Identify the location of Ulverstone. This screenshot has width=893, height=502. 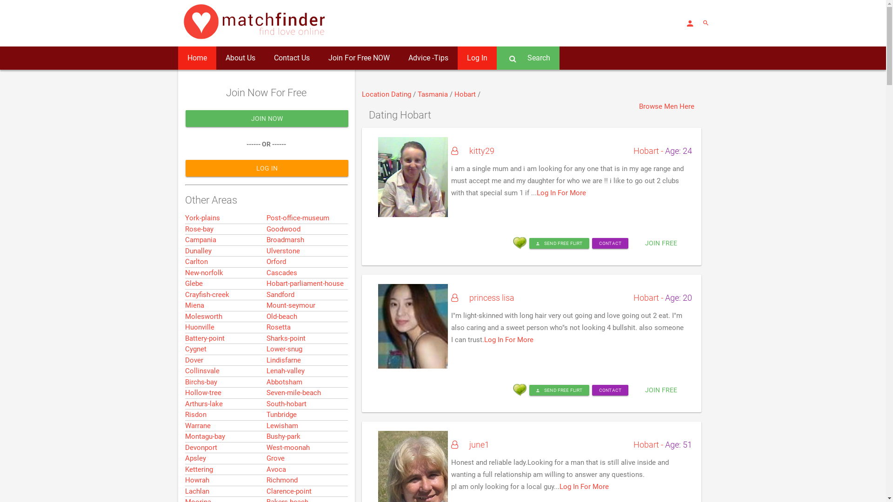
(283, 251).